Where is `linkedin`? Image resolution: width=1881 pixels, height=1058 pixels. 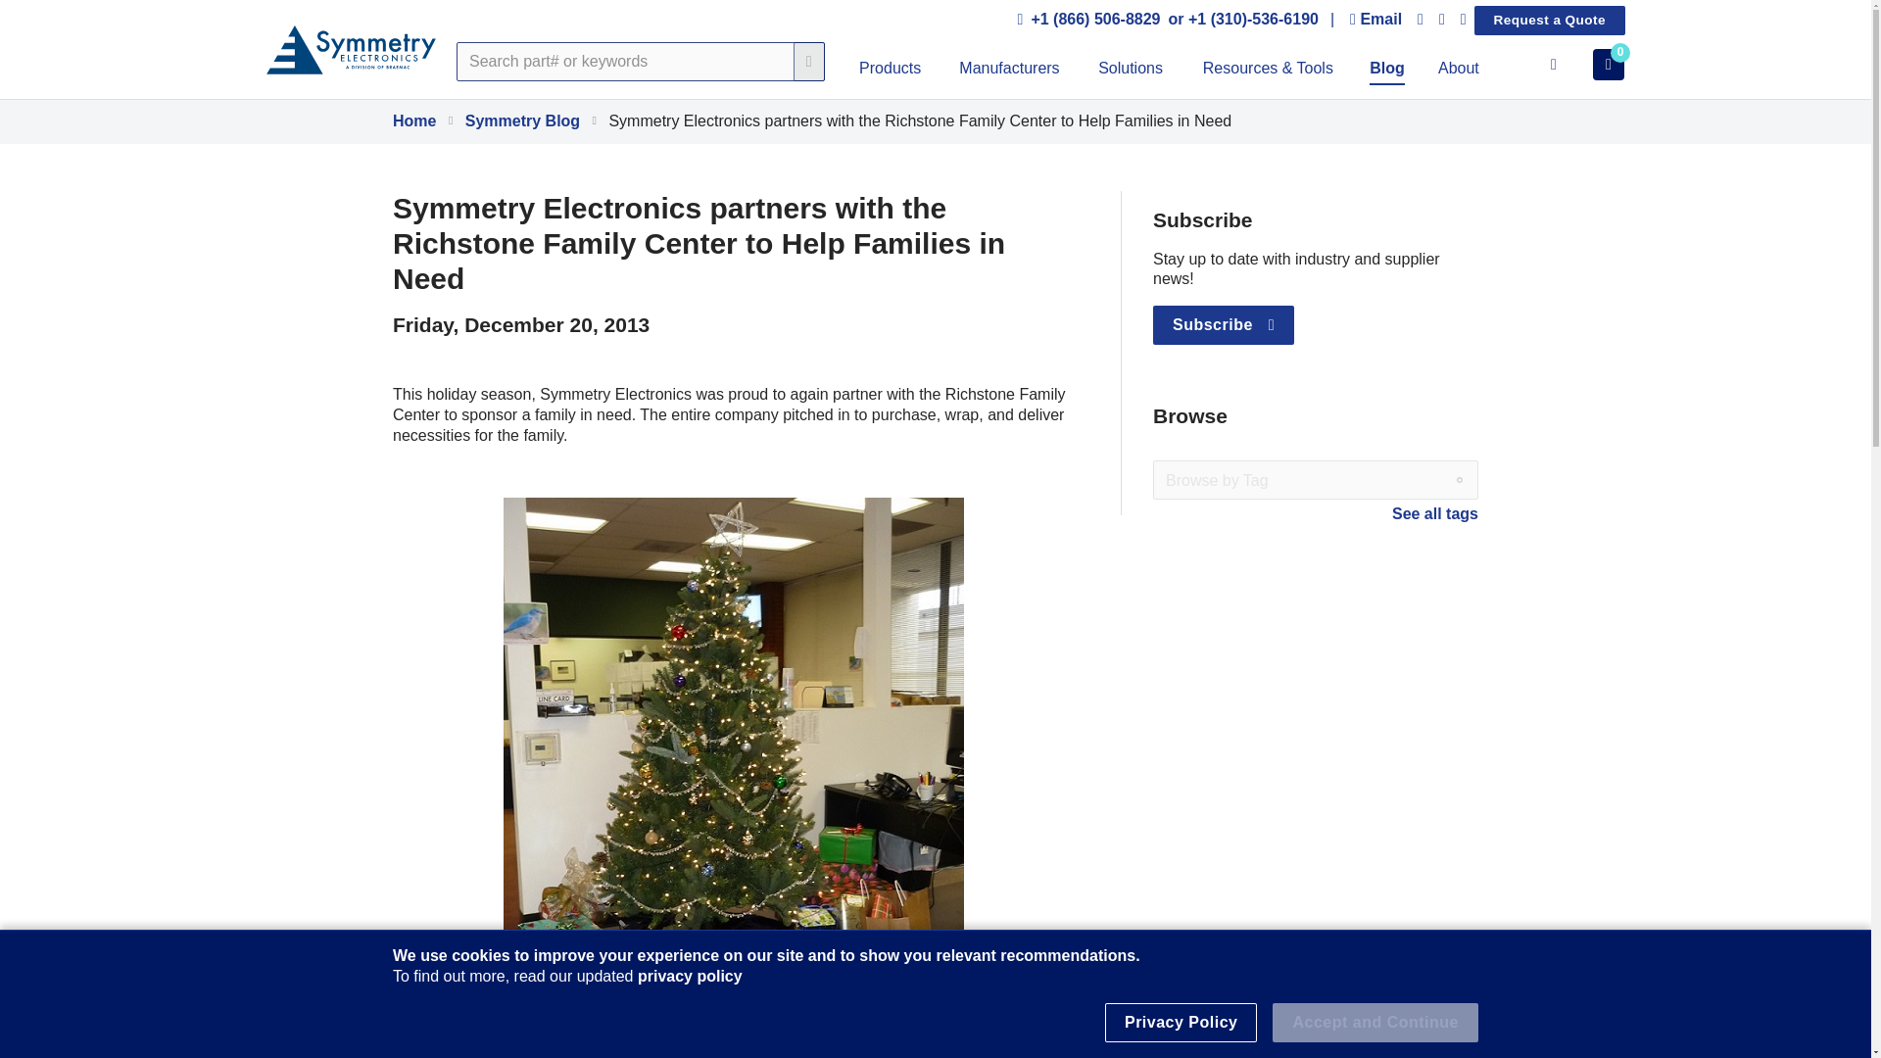
linkedin is located at coordinates (1421, 20).